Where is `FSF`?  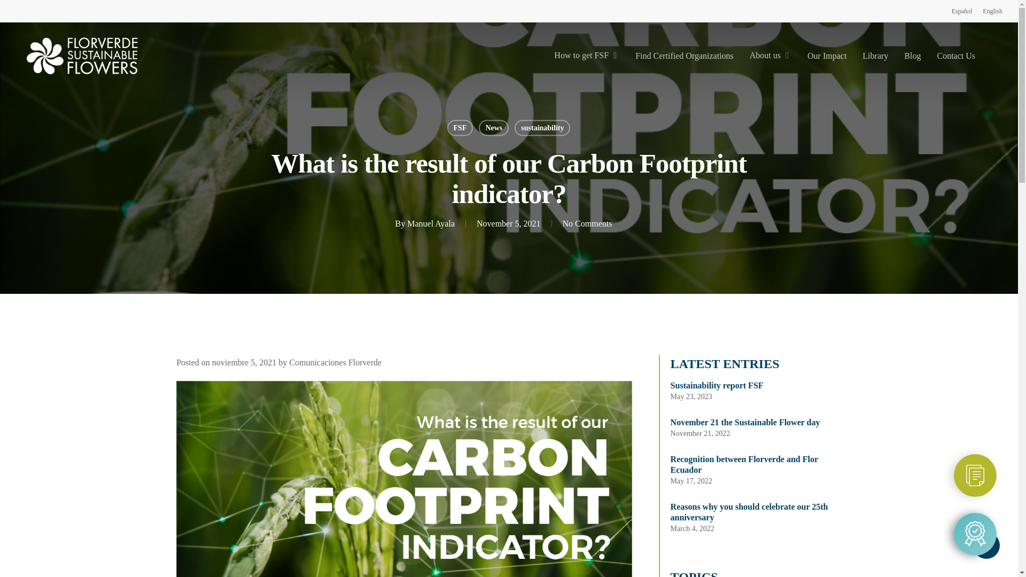 FSF is located at coordinates (460, 127).